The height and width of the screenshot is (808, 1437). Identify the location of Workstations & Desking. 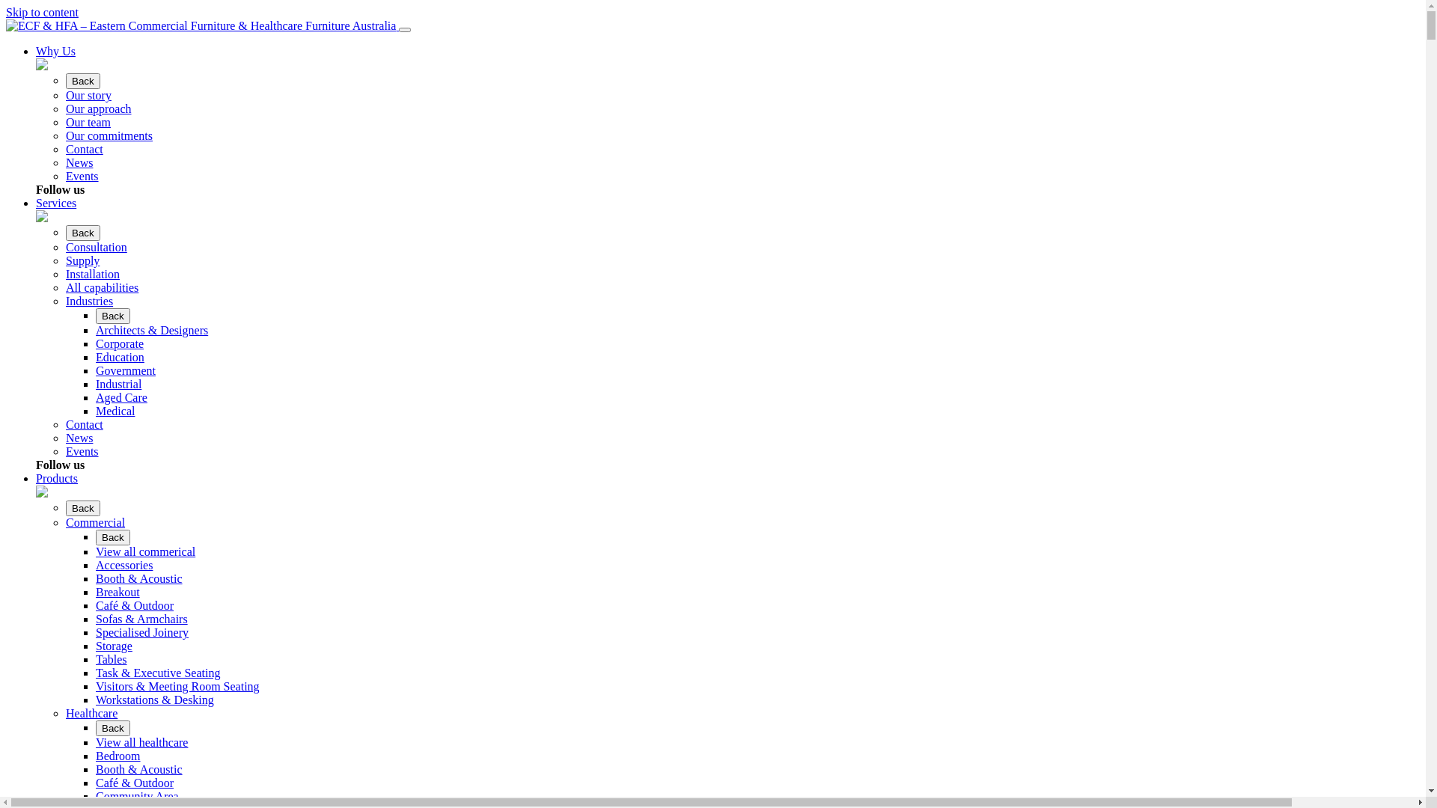
(155, 700).